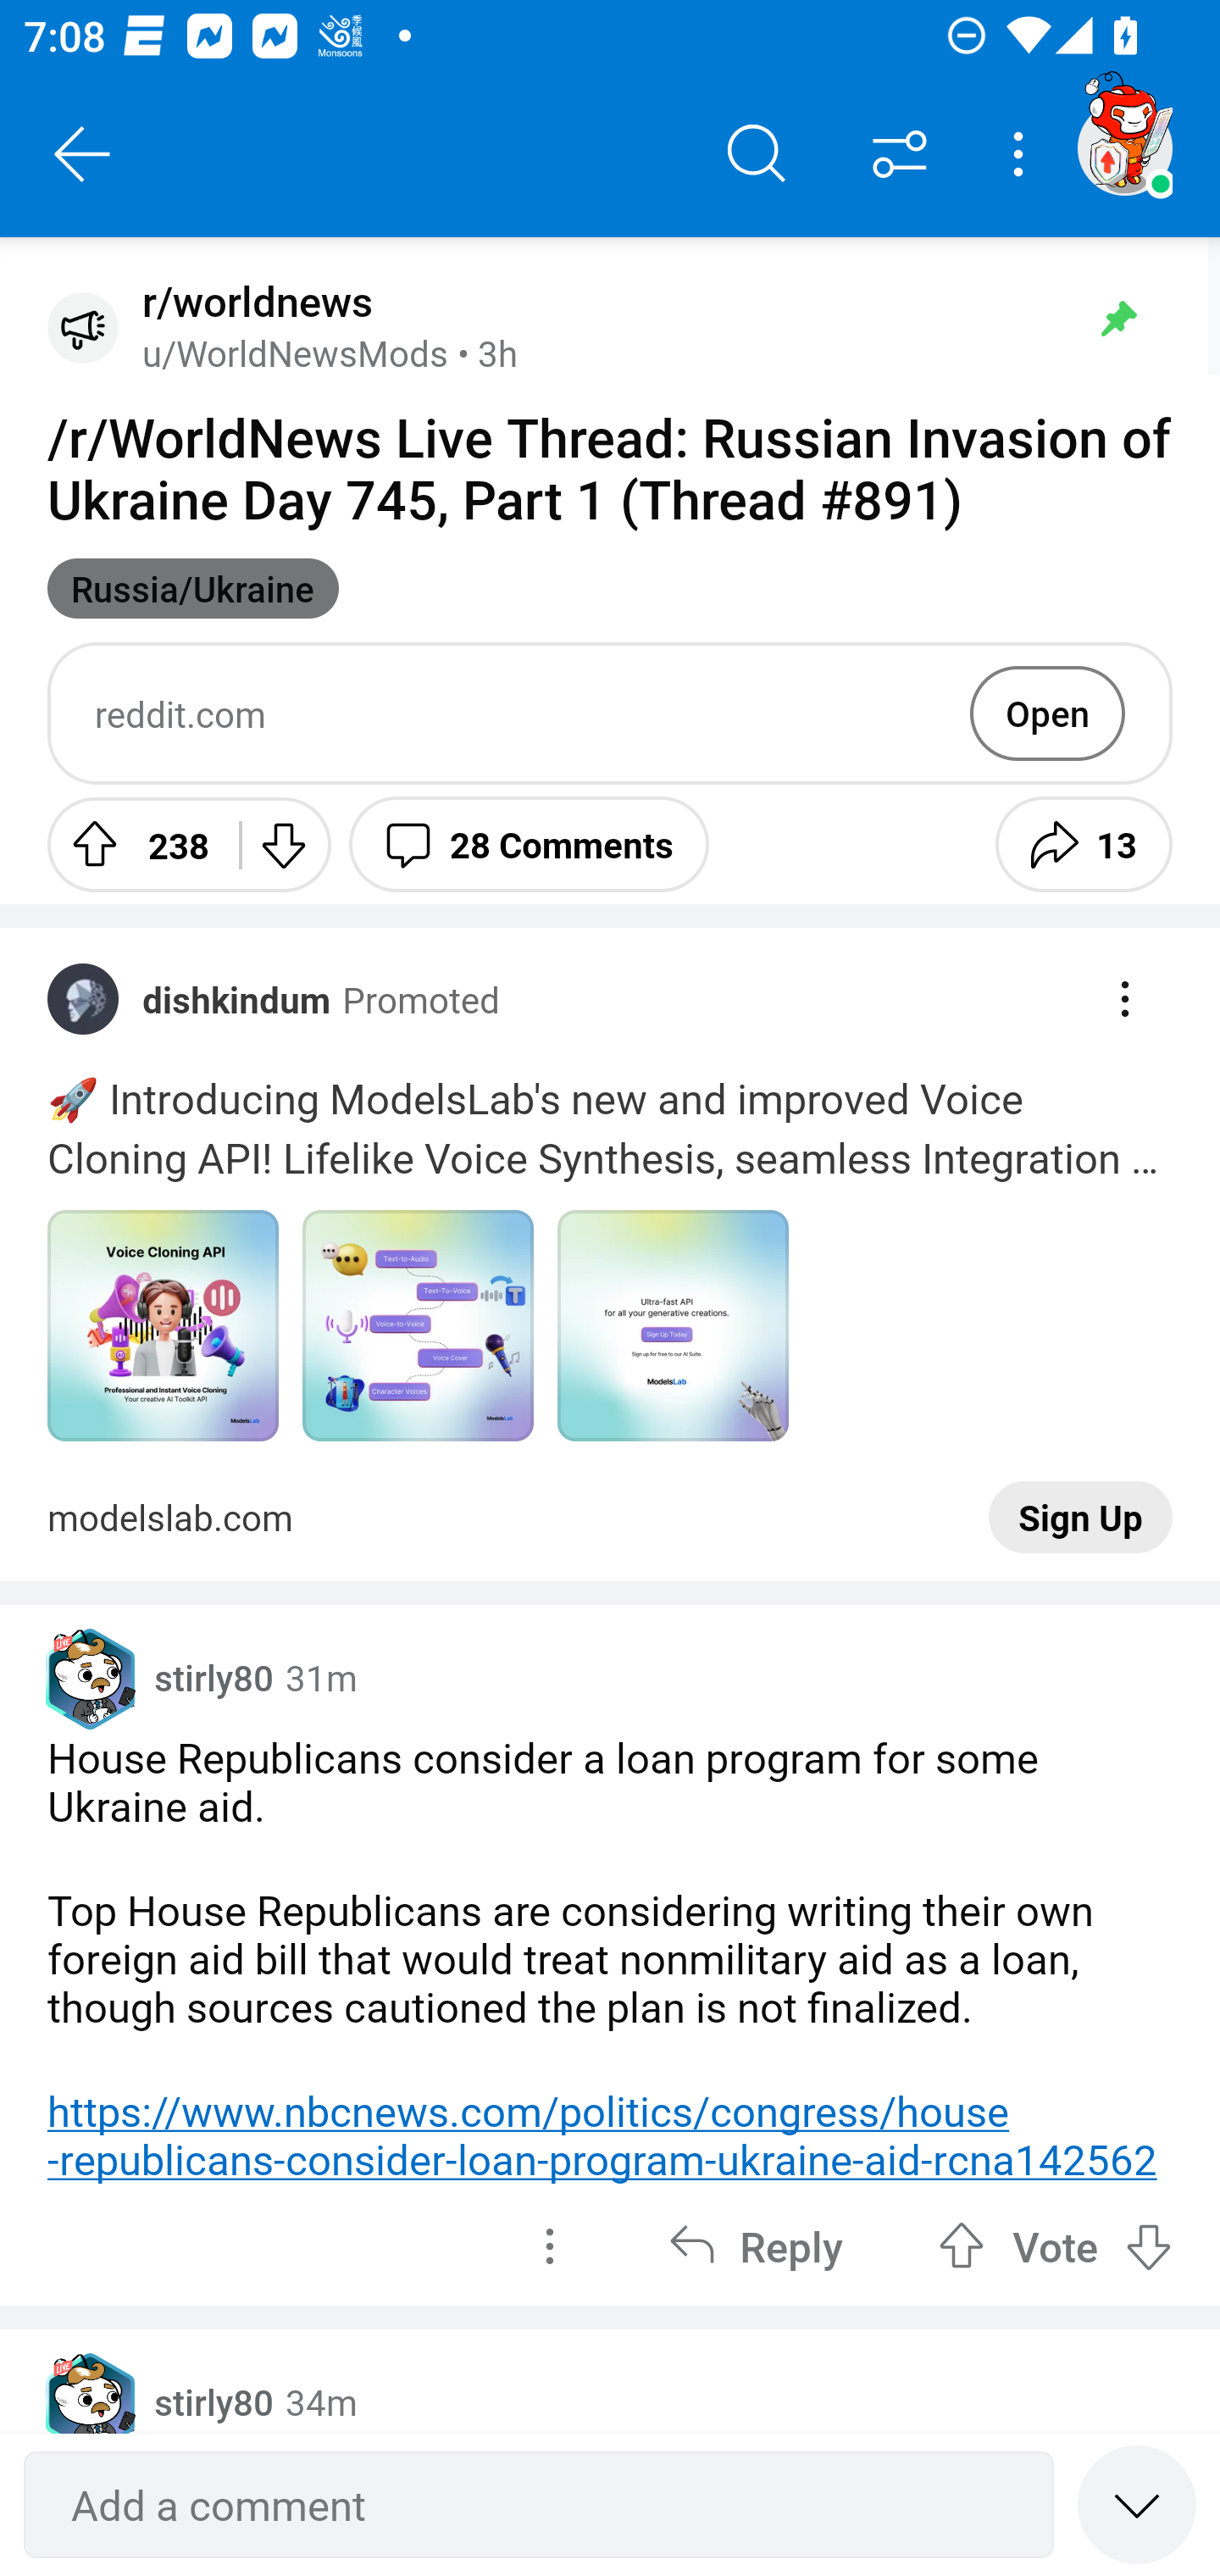 Image resolution: width=1220 pixels, height=2576 pixels. Describe the element at coordinates (1084, 845) in the screenshot. I see `Share 13` at that location.